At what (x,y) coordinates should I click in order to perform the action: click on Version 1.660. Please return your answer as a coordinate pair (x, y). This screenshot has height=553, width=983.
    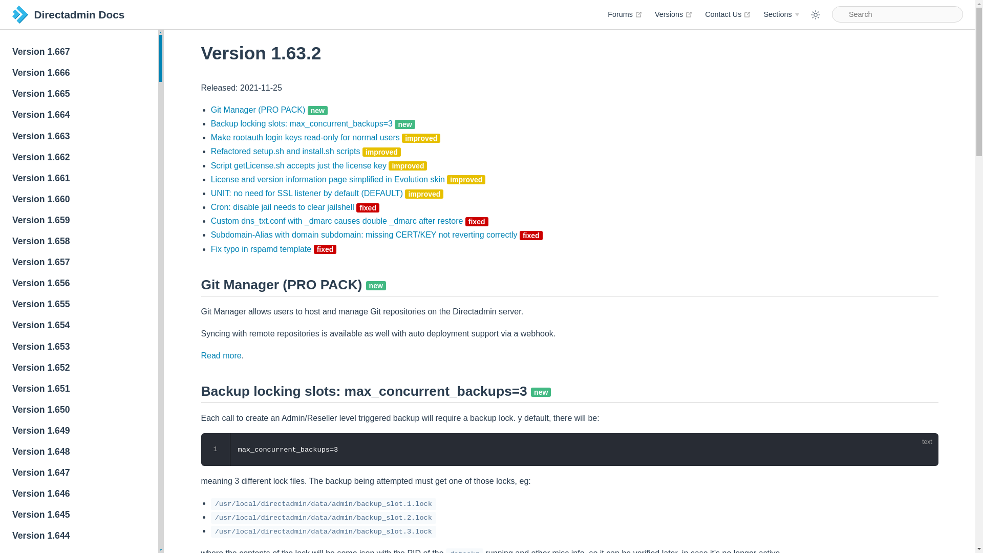
    Looking at the image, I should click on (79, 262).